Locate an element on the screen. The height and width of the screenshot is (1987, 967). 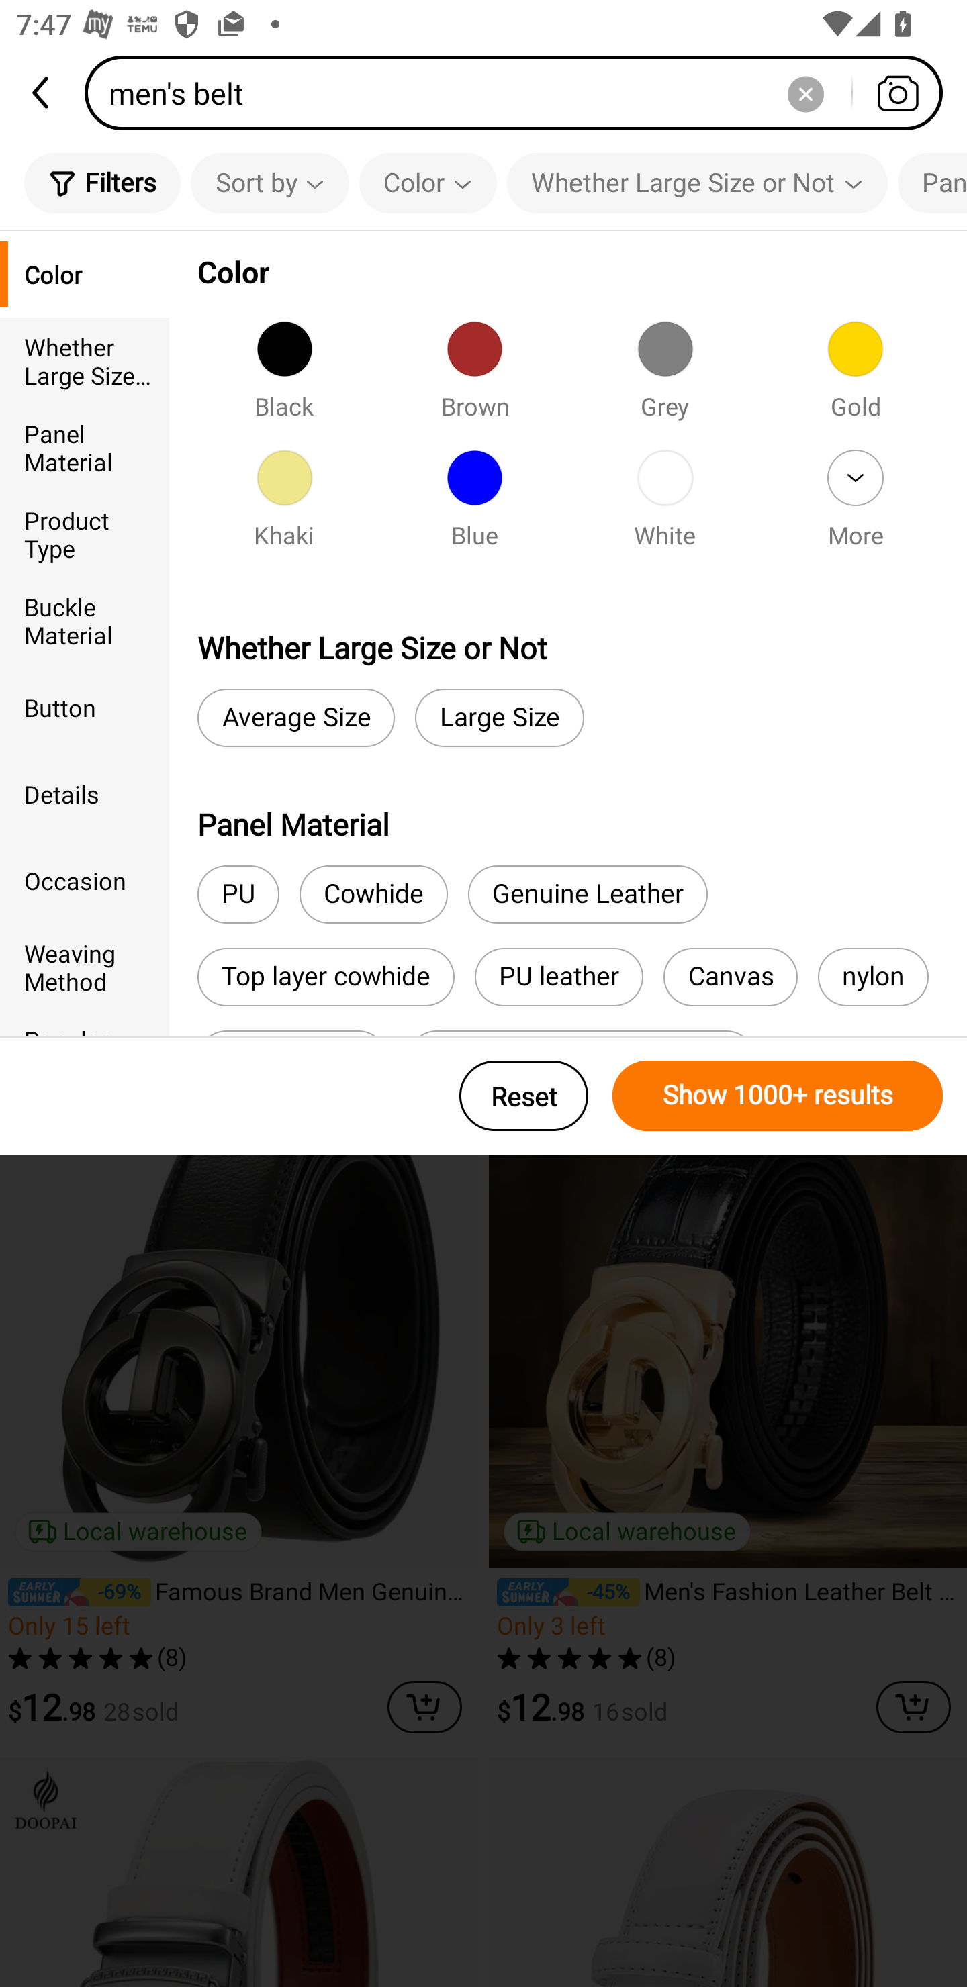
Search by photo is located at coordinates (897, 93).